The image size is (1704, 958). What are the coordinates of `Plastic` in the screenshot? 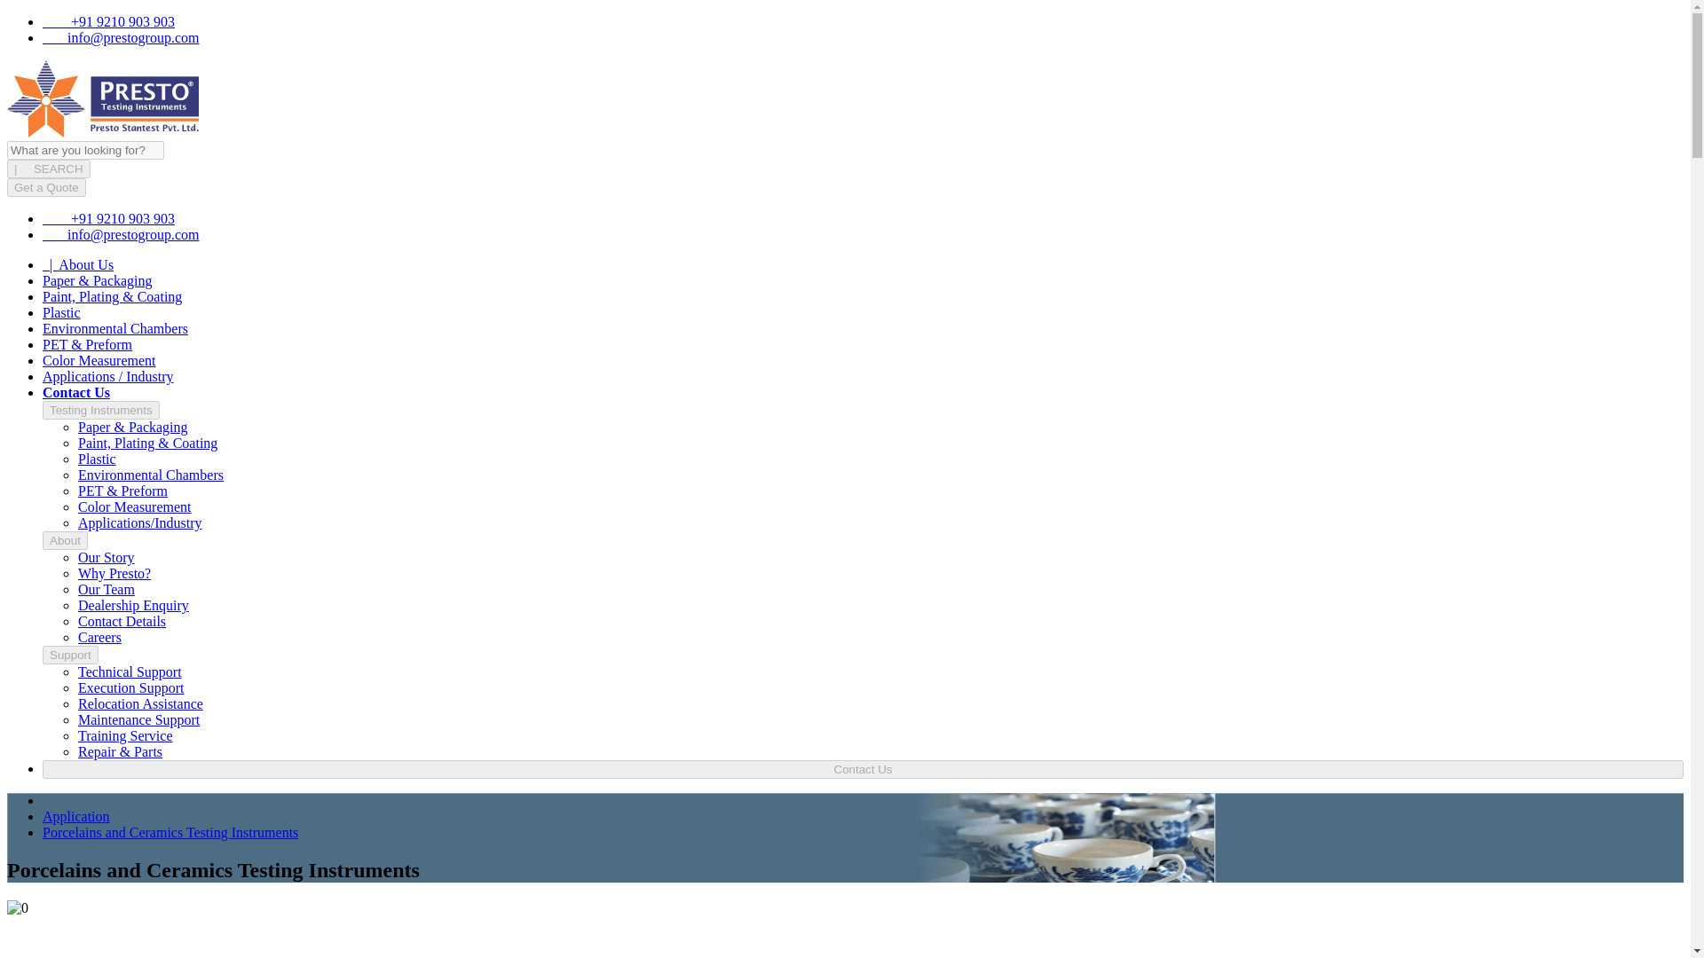 It's located at (97, 458).